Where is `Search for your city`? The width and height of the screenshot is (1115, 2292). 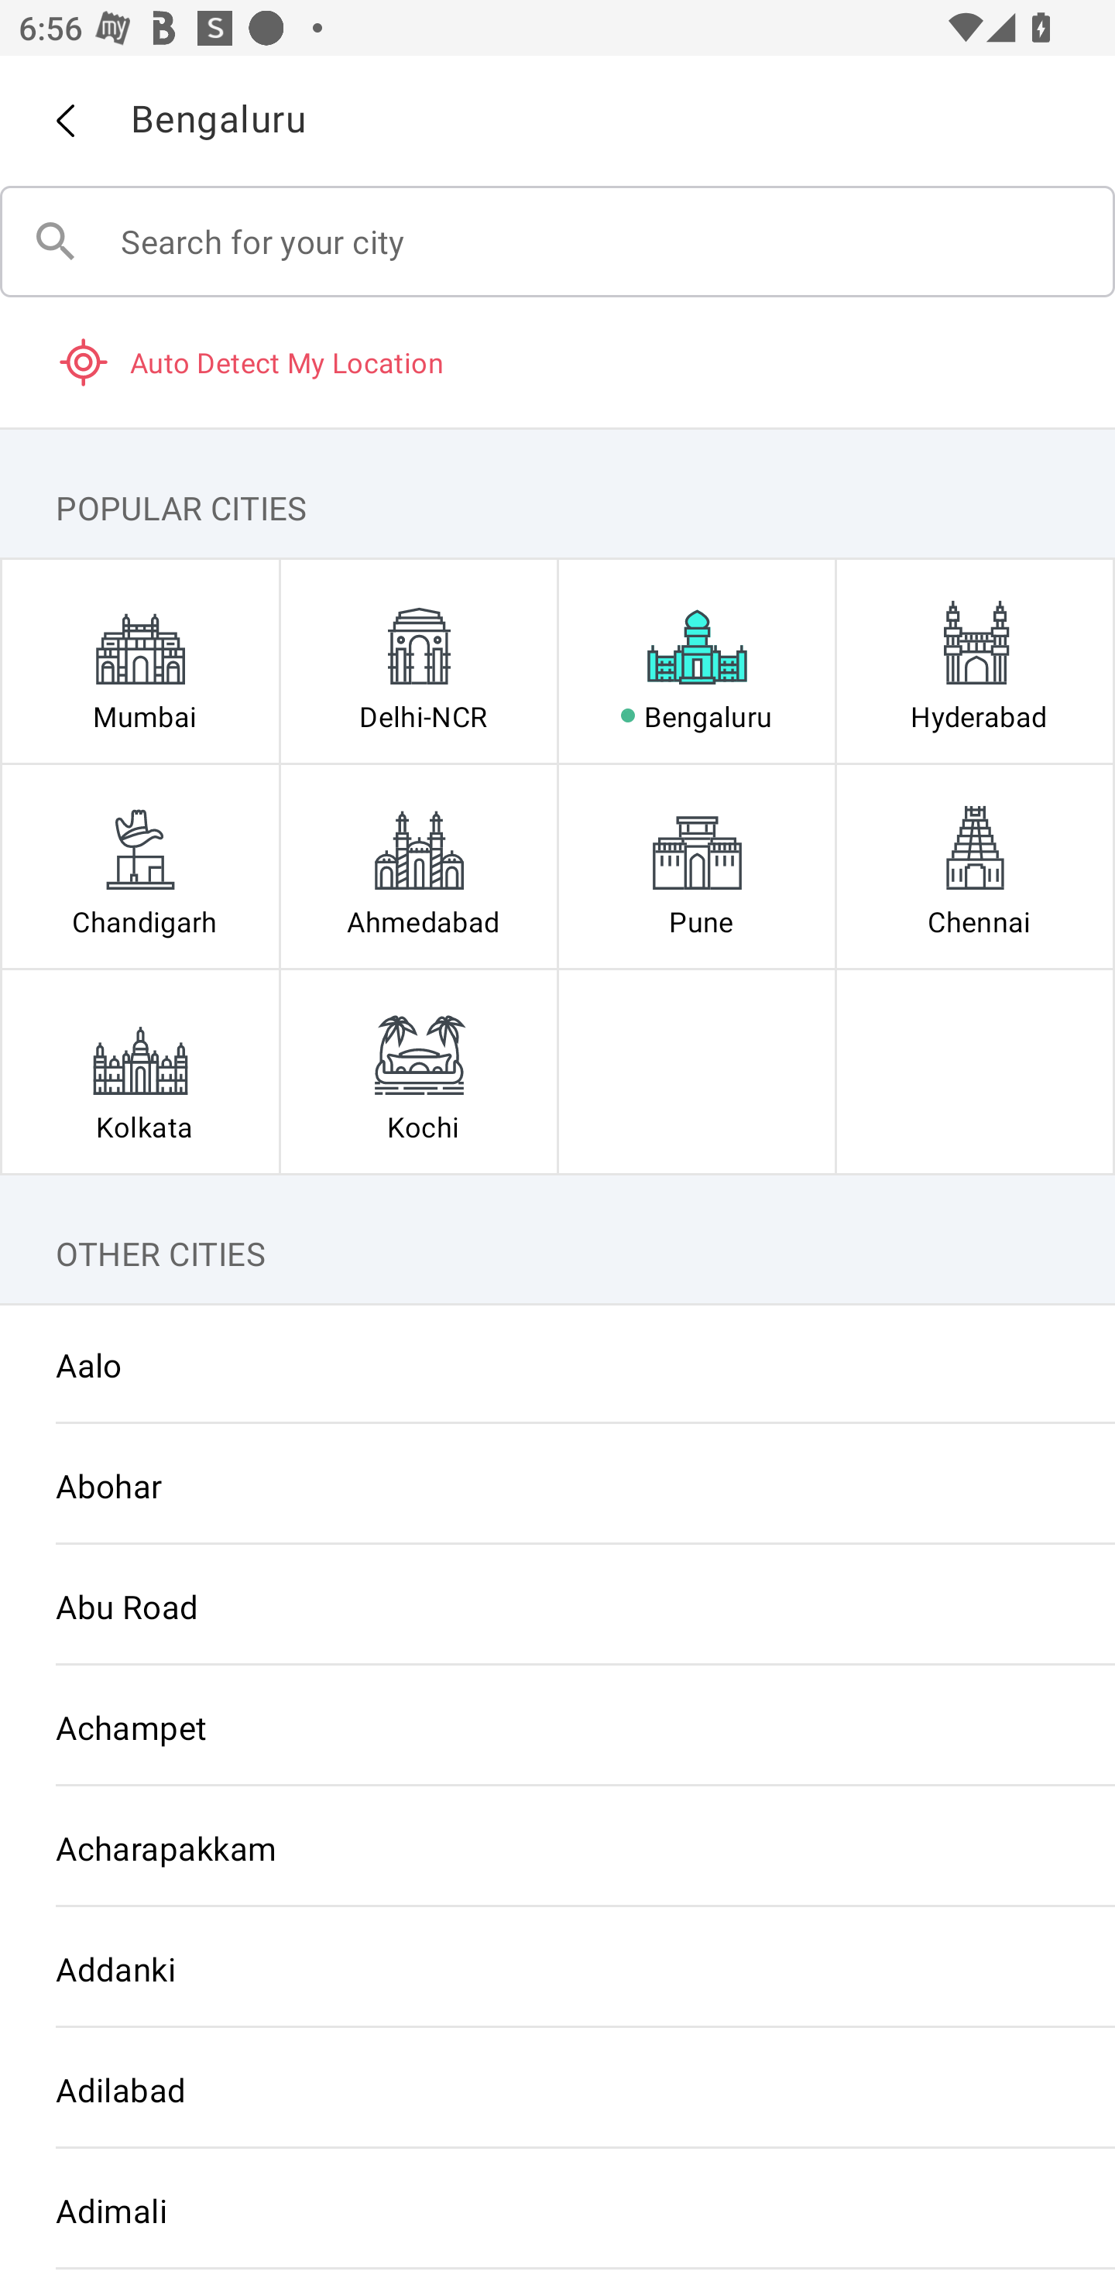
Search for your city is located at coordinates (557, 242).